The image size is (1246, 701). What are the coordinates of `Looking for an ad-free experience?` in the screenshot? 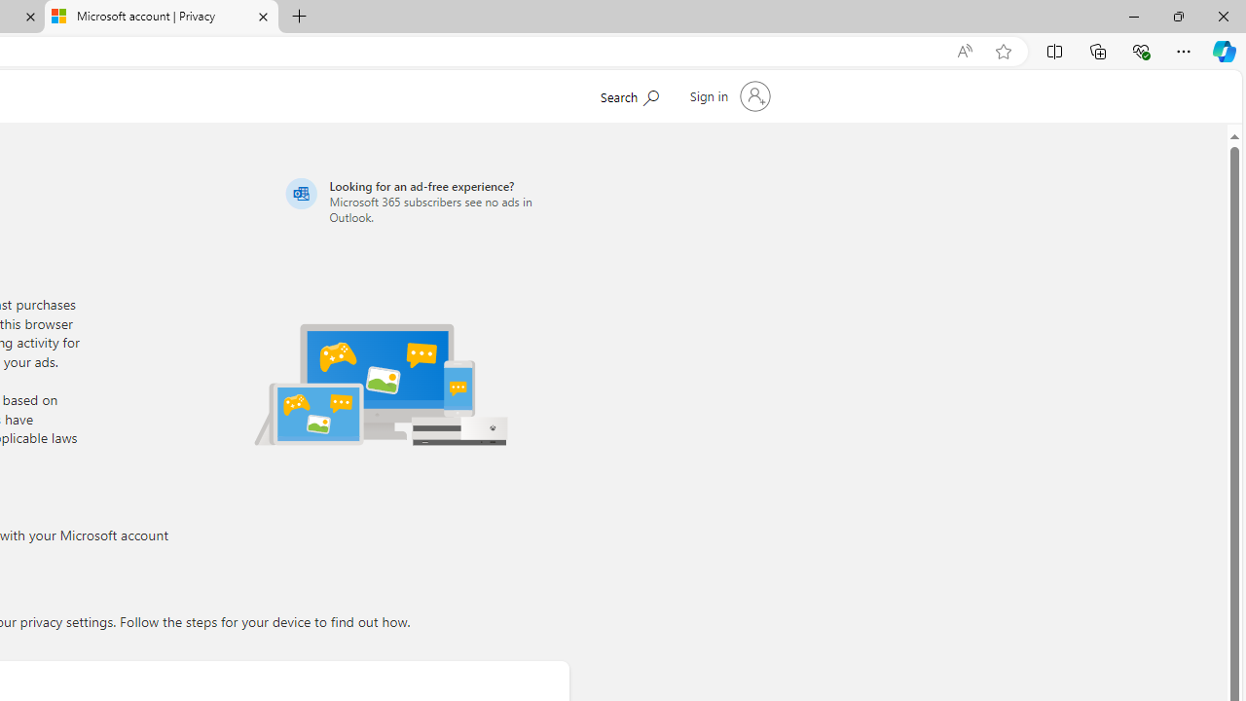 It's located at (424, 201).